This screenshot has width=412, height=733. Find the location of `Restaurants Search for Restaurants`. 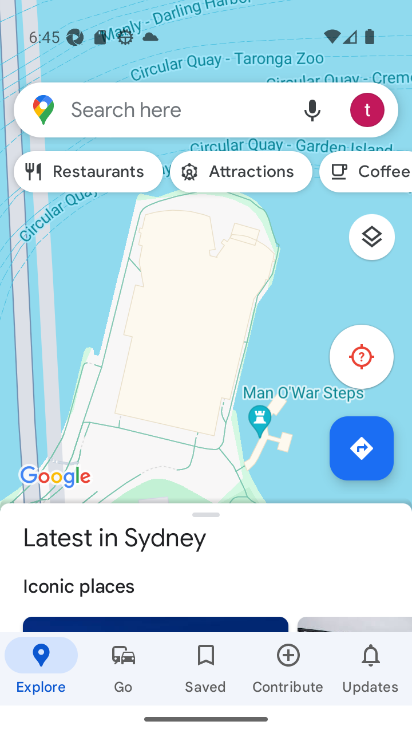

Restaurants Search for Restaurants is located at coordinates (88, 172).